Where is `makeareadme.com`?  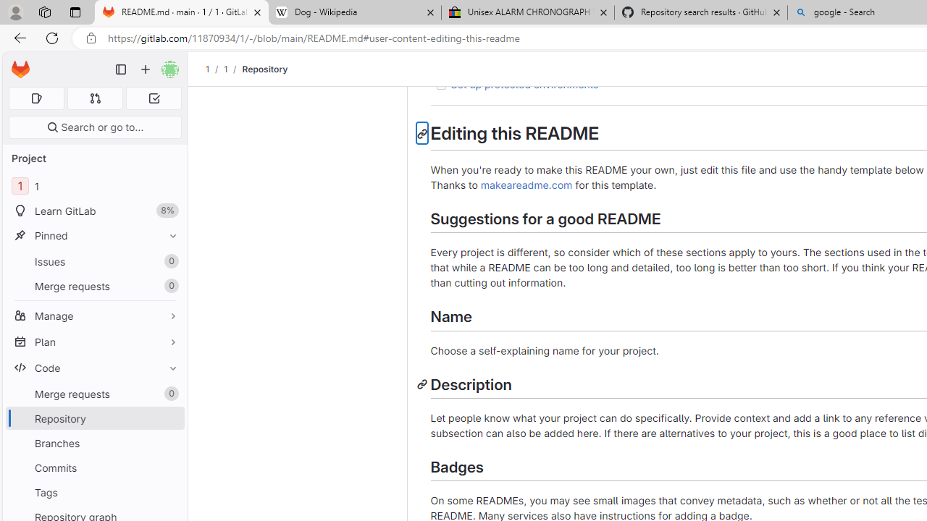 makeareadme.com is located at coordinates (527, 185).